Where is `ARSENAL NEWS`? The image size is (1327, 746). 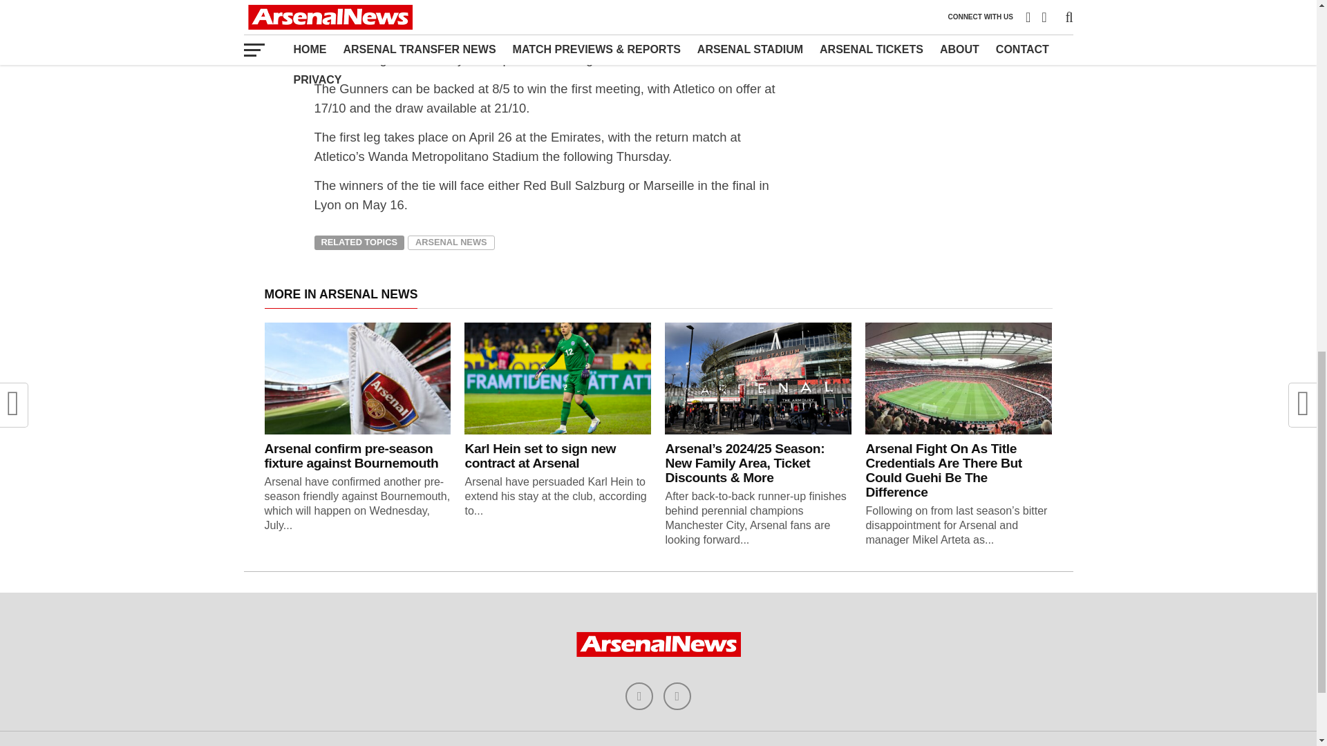
ARSENAL NEWS is located at coordinates (451, 243).